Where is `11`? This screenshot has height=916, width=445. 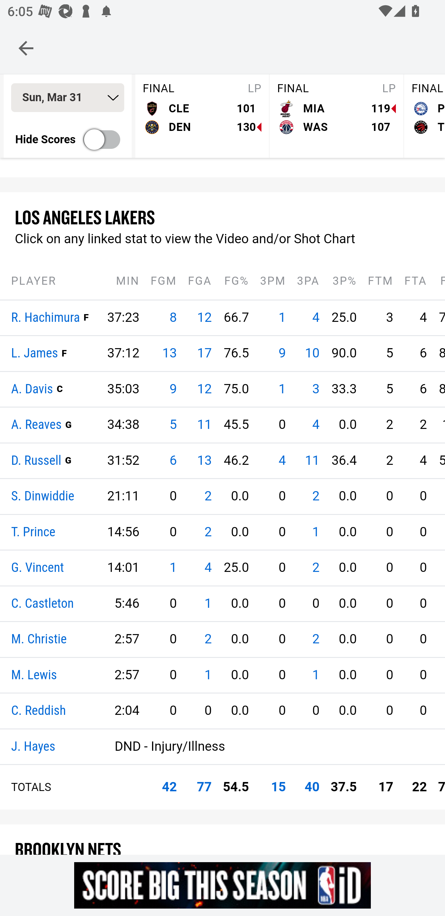
11 is located at coordinates (312, 460).